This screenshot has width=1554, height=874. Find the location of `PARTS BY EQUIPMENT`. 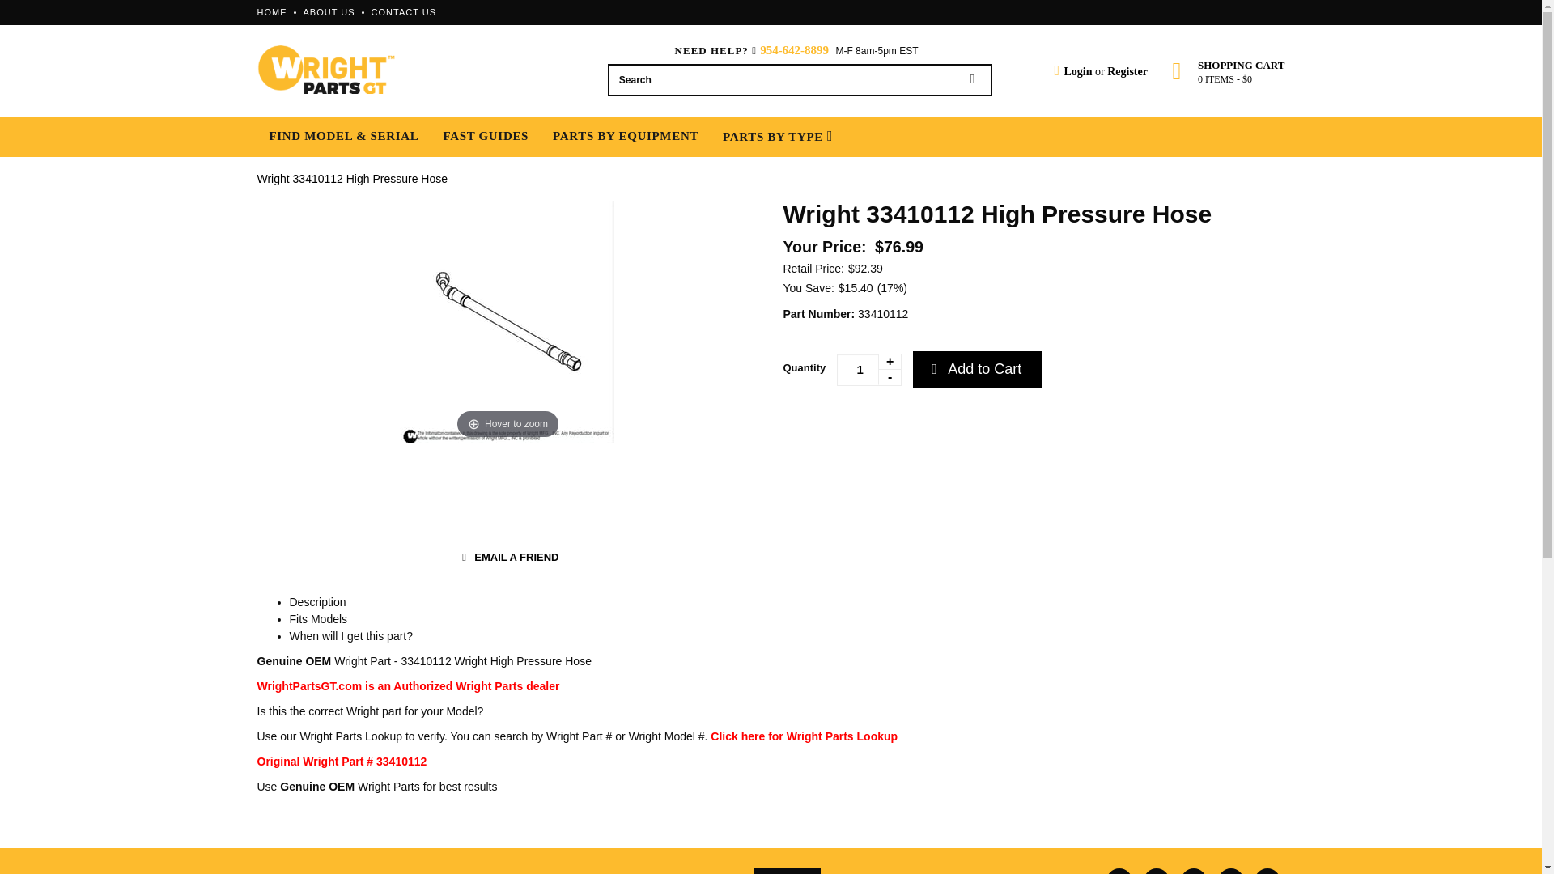

PARTS BY EQUIPMENT is located at coordinates (625, 136).